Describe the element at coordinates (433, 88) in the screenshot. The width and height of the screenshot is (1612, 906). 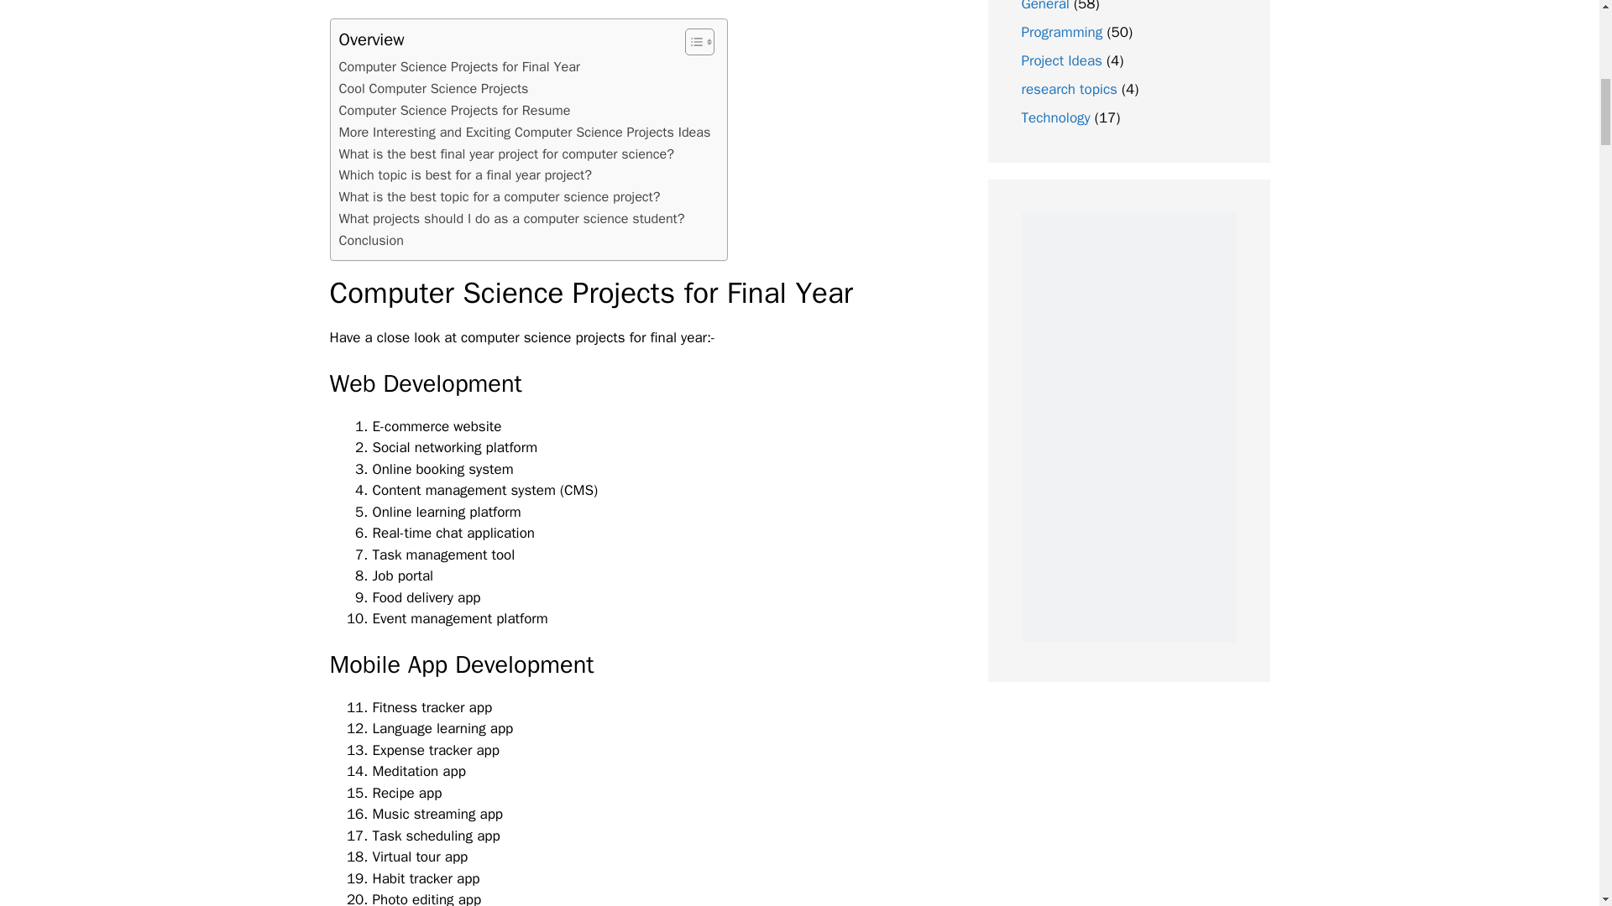
I see `Cool Computer Science Projects` at that location.